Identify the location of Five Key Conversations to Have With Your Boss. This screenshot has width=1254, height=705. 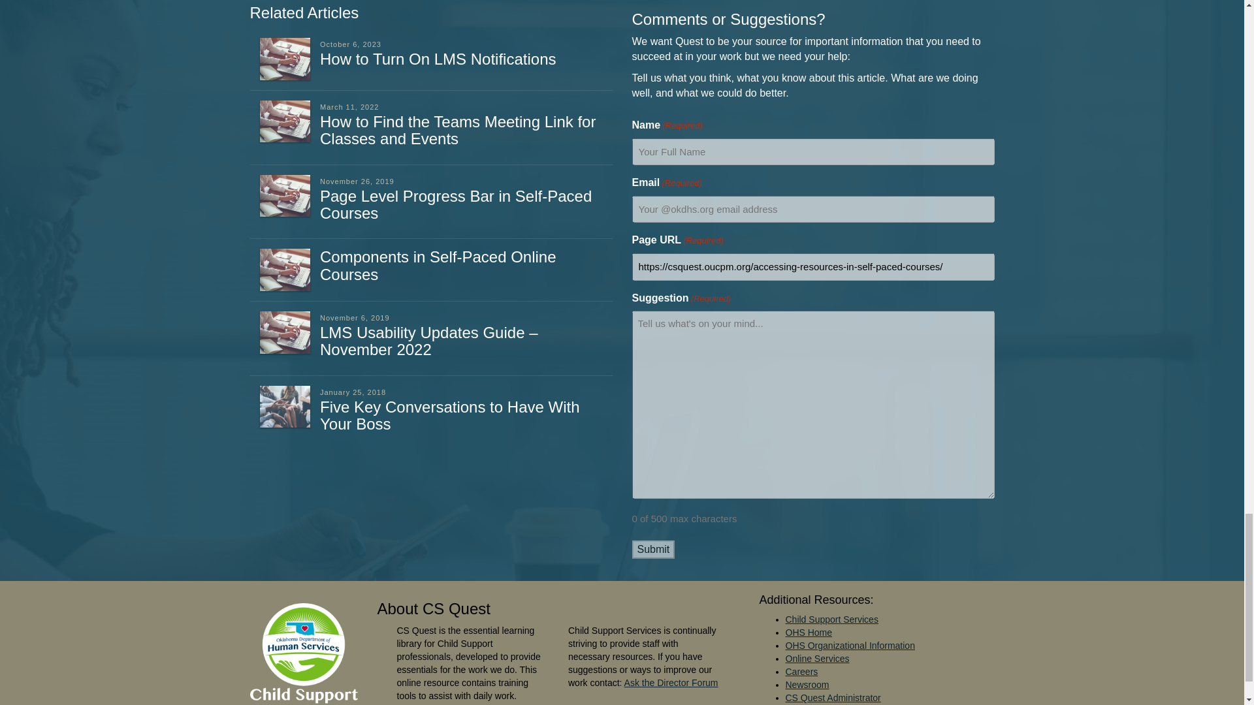
(449, 415).